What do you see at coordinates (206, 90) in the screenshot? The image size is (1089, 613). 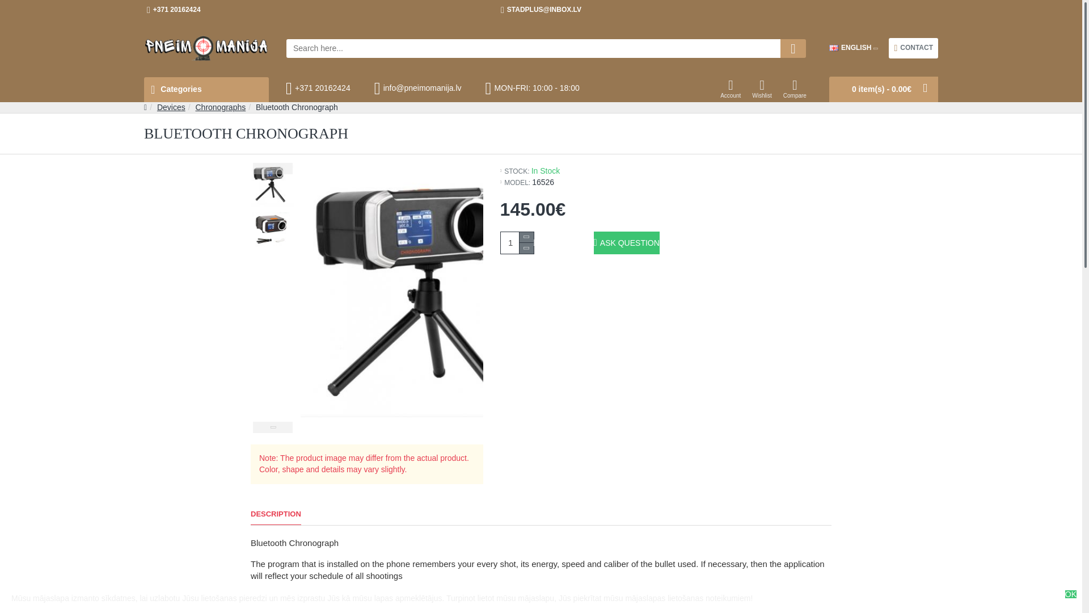 I see `Categories` at bounding box center [206, 90].